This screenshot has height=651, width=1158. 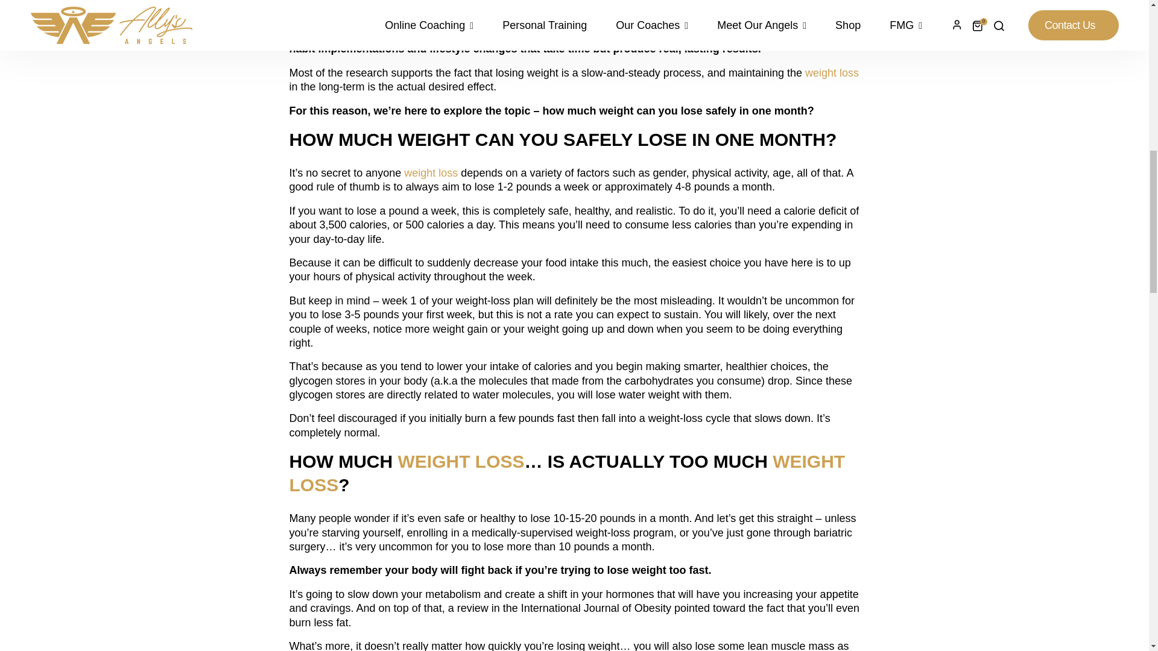 I want to click on weight loss, so click(x=832, y=72).